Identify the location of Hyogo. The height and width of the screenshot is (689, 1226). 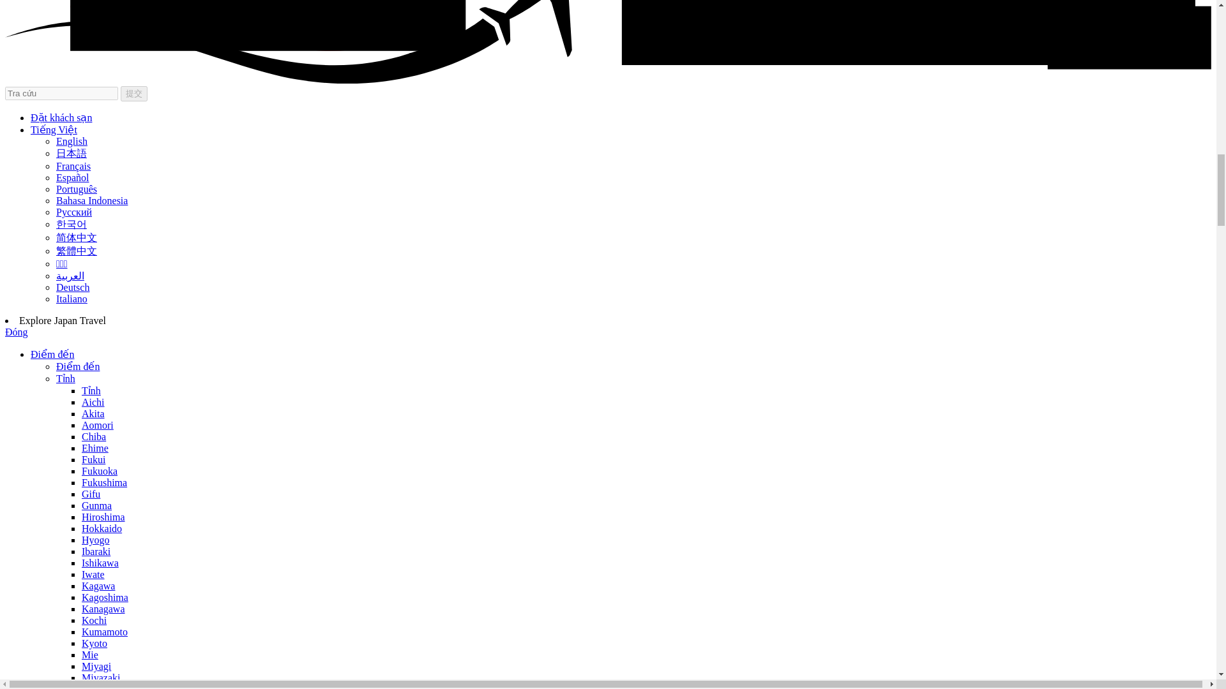
(96, 540).